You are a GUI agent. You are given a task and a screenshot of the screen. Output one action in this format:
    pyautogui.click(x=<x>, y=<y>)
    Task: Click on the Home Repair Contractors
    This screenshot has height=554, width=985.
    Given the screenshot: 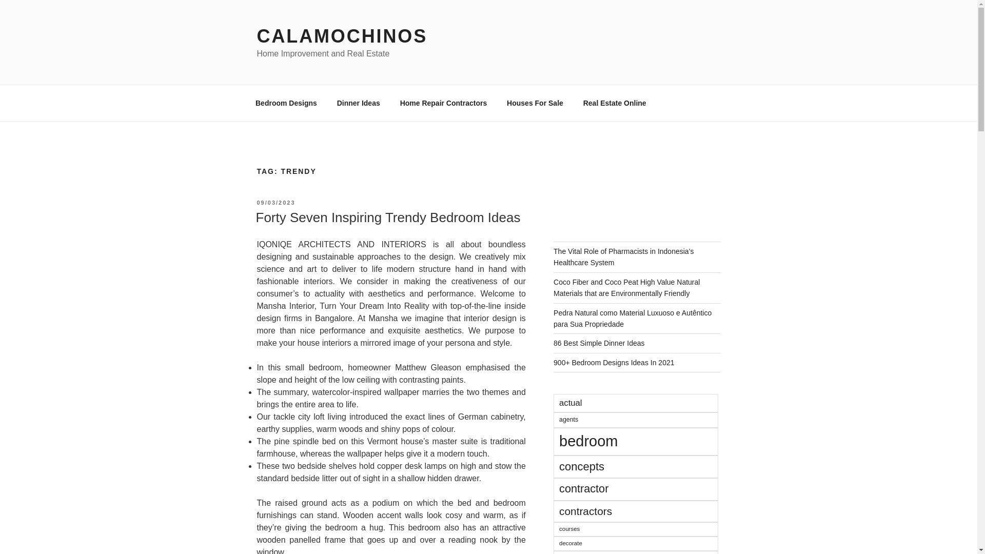 What is the action you would take?
    pyautogui.click(x=443, y=103)
    